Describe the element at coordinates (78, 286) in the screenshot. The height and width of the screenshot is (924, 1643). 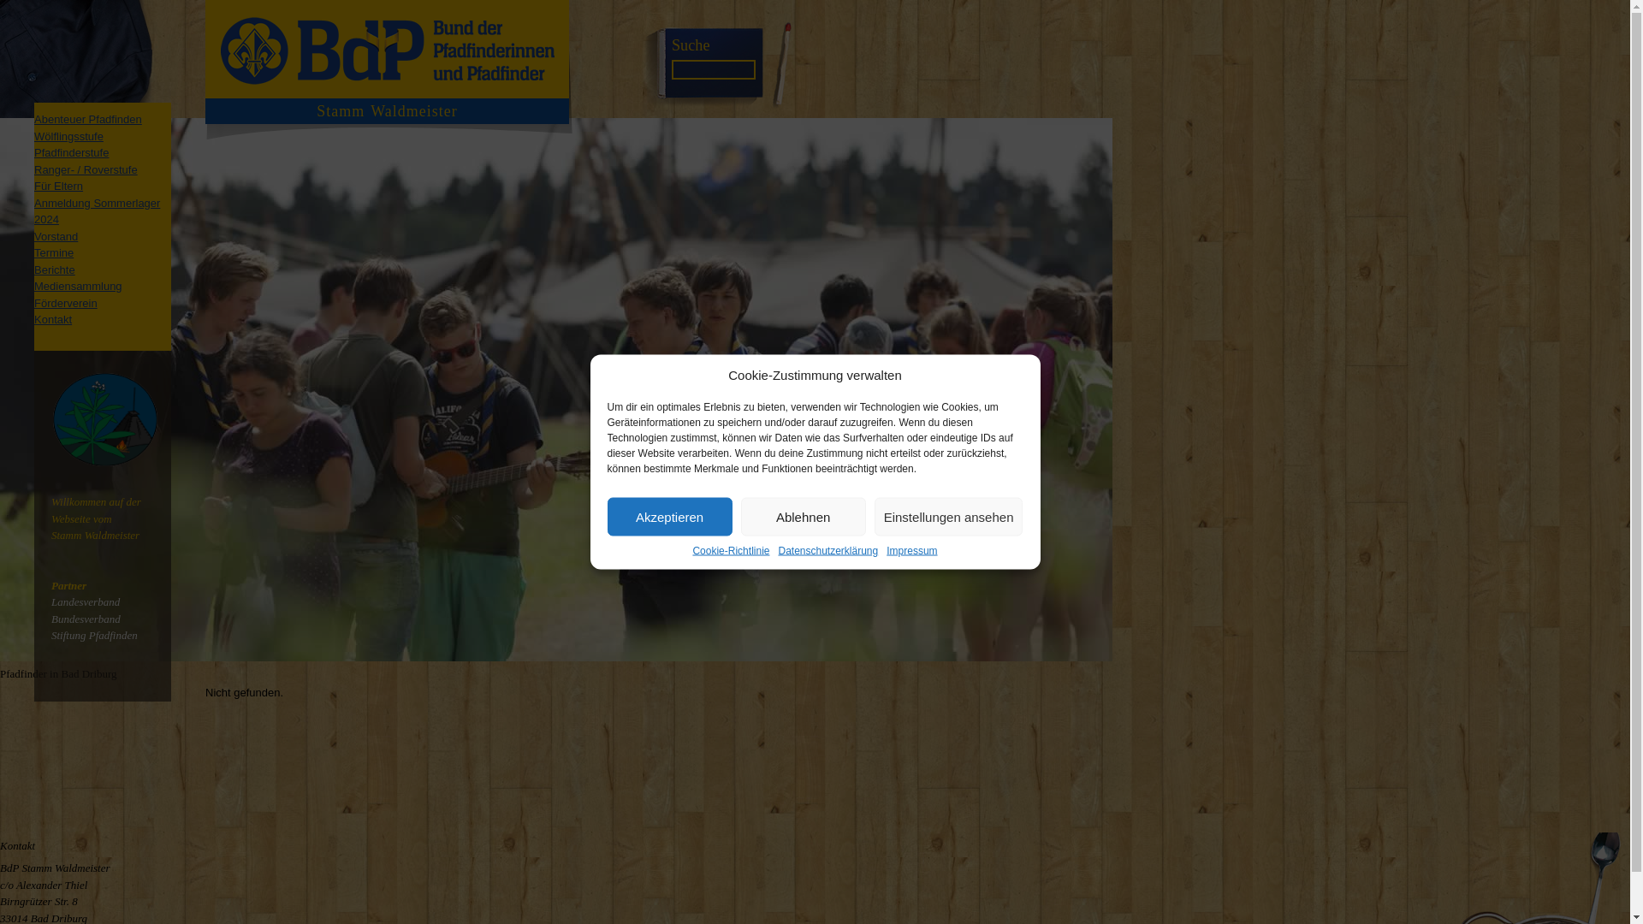
I see `Mediensammlung` at that location.